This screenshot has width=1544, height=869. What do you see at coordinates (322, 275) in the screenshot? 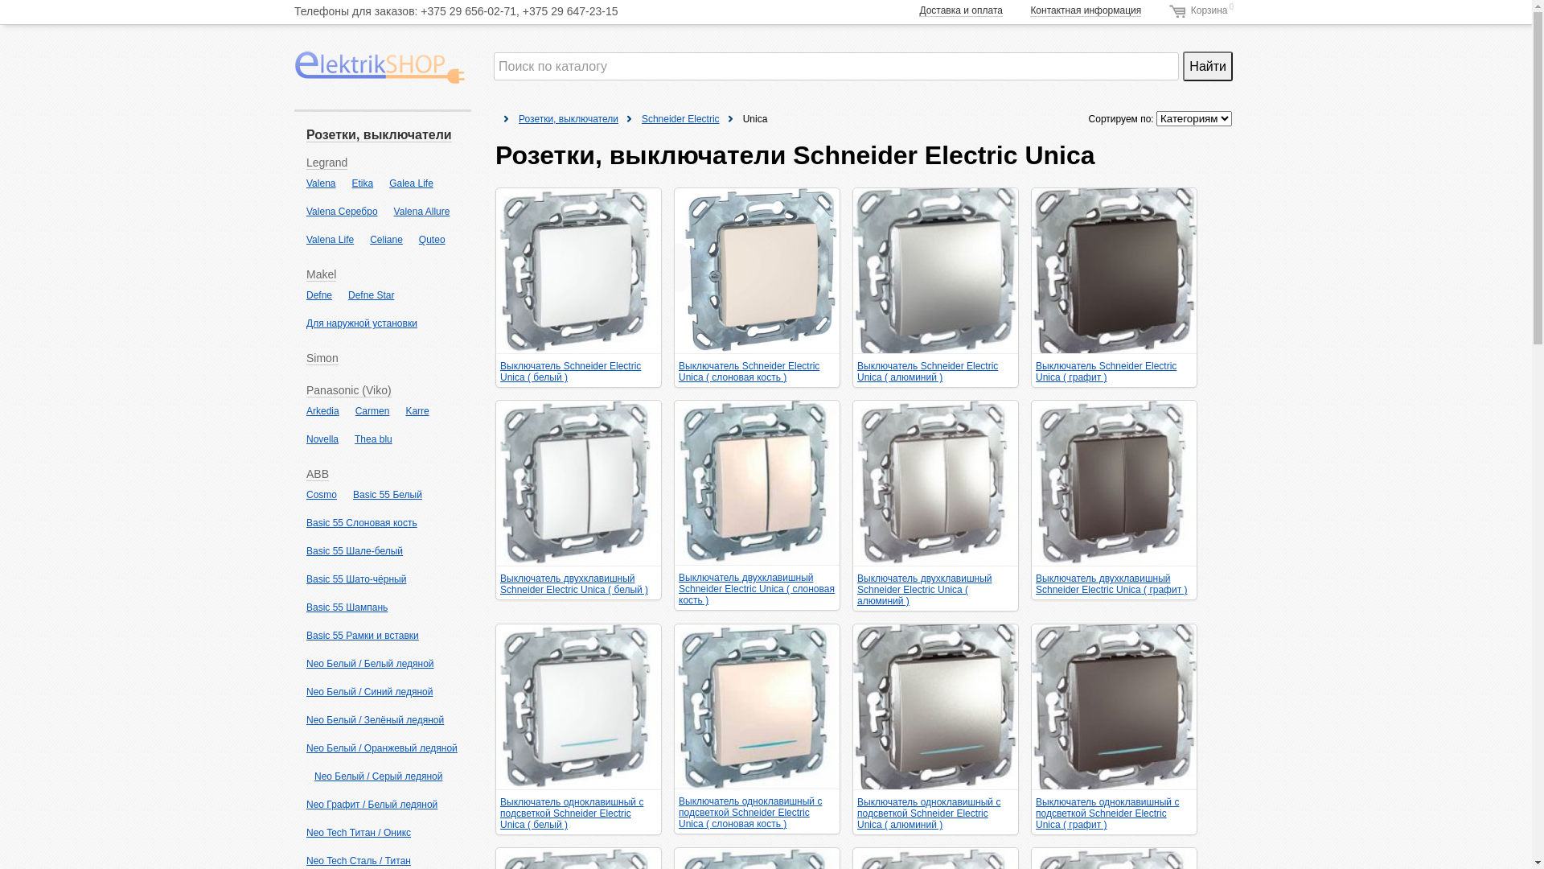
I see `Makel` at bounding box center [322, 275].